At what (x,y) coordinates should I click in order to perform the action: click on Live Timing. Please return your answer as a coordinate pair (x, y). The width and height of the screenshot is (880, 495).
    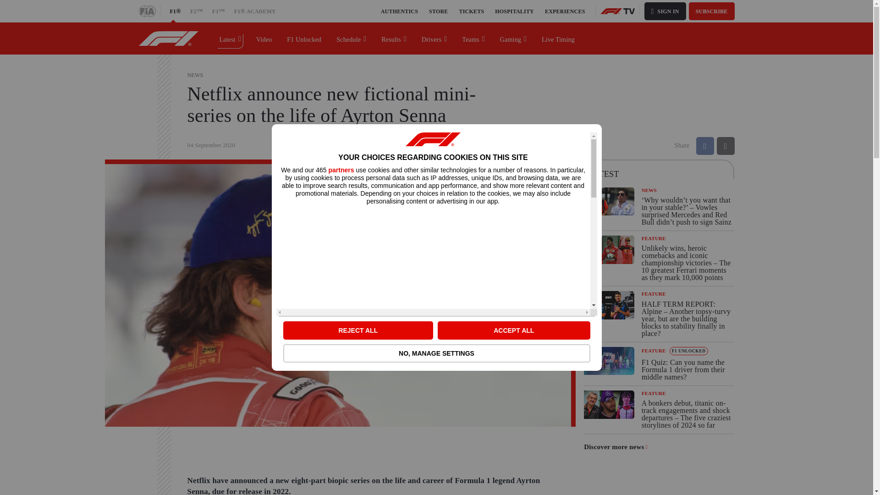
    Looking at the image, I should click on (558, 38).